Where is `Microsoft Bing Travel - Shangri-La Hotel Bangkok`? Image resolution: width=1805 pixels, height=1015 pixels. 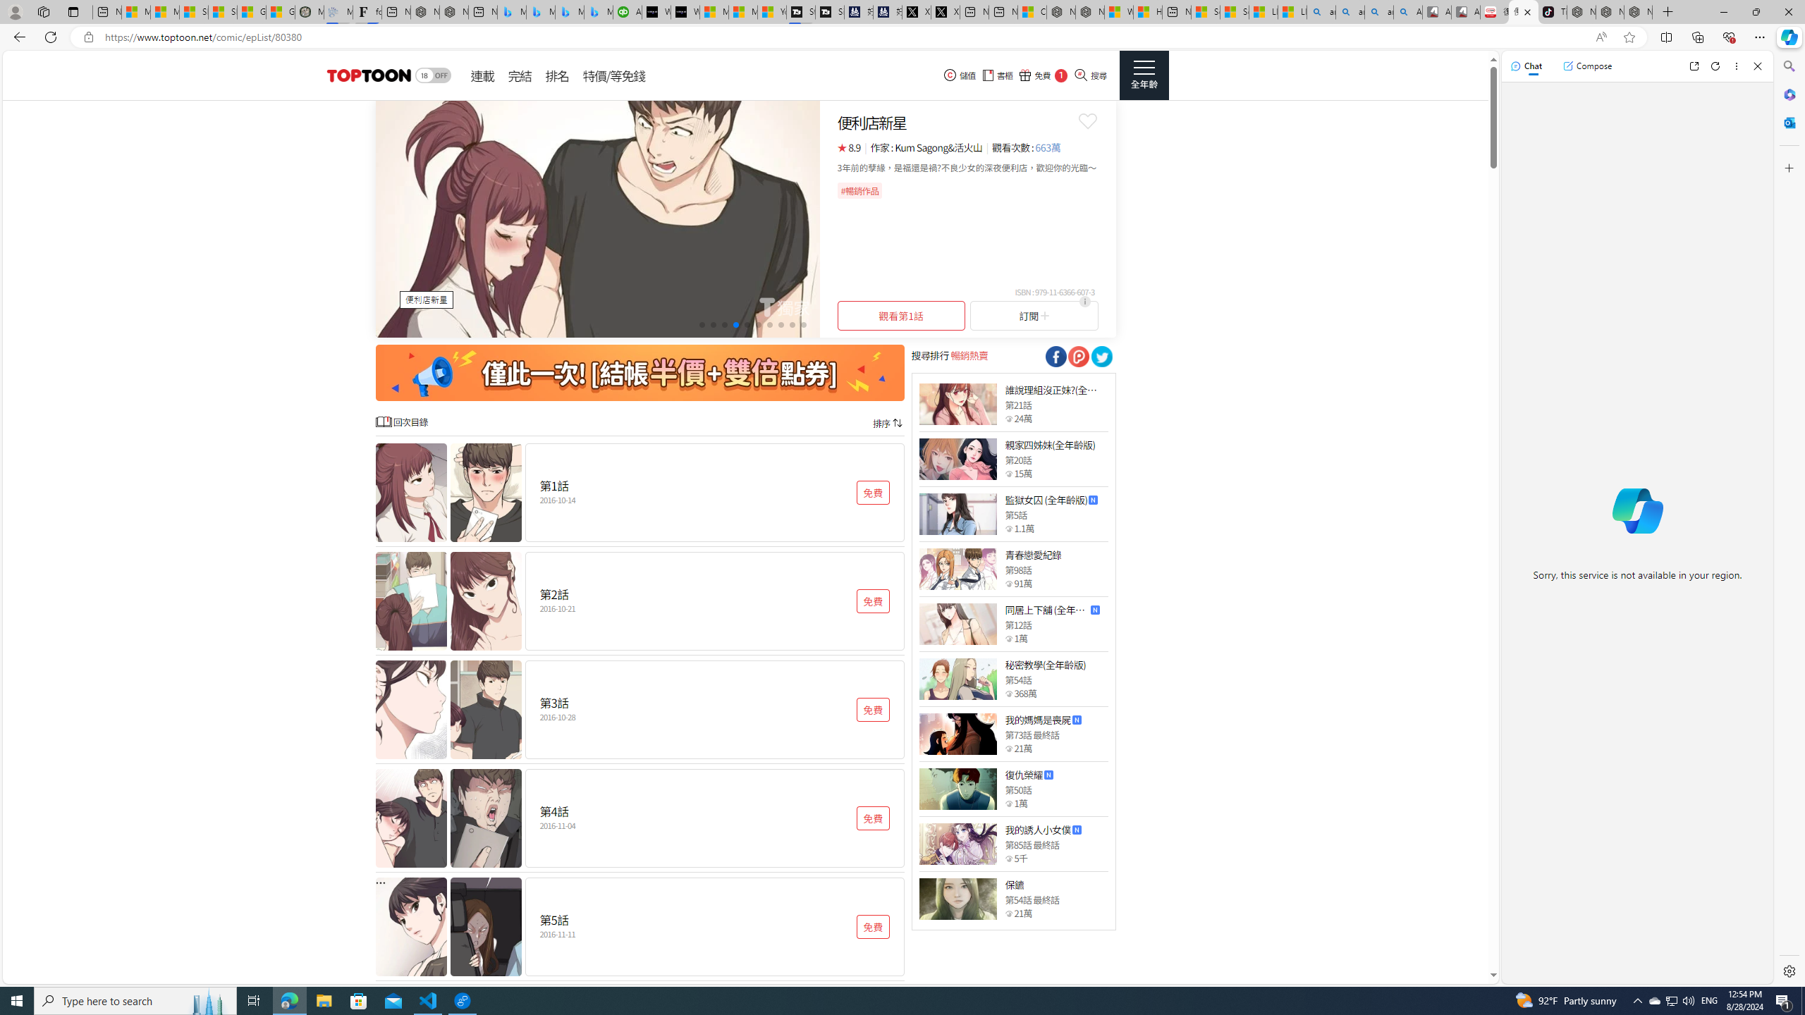
Microsoft Bing Travel - Shangri-La Hotel Bangkok is located at coordinates (598, 12).